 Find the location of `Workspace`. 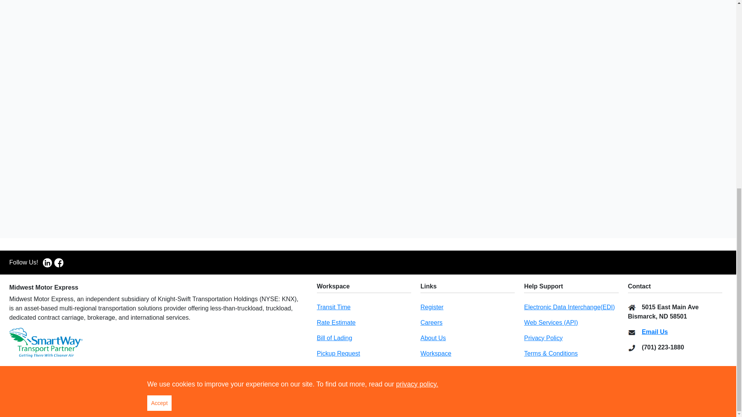

Workspace is located at coordinates (436, 354).